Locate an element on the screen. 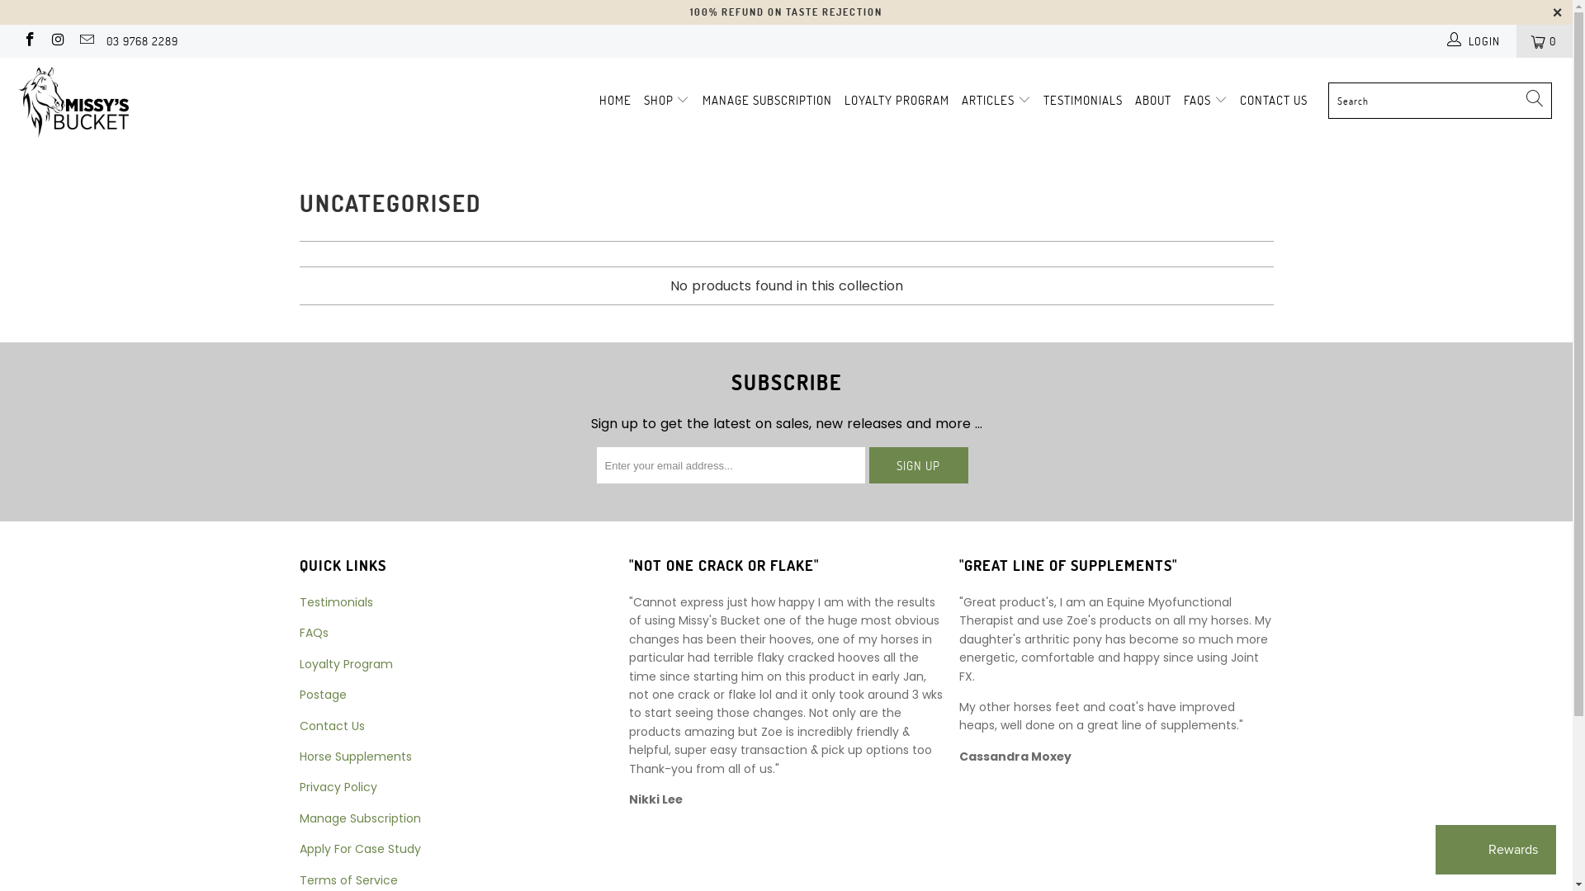 This screenshot has height=891, width=1585. LOYALTY PROGRAM is located at coordinates (897, 101).